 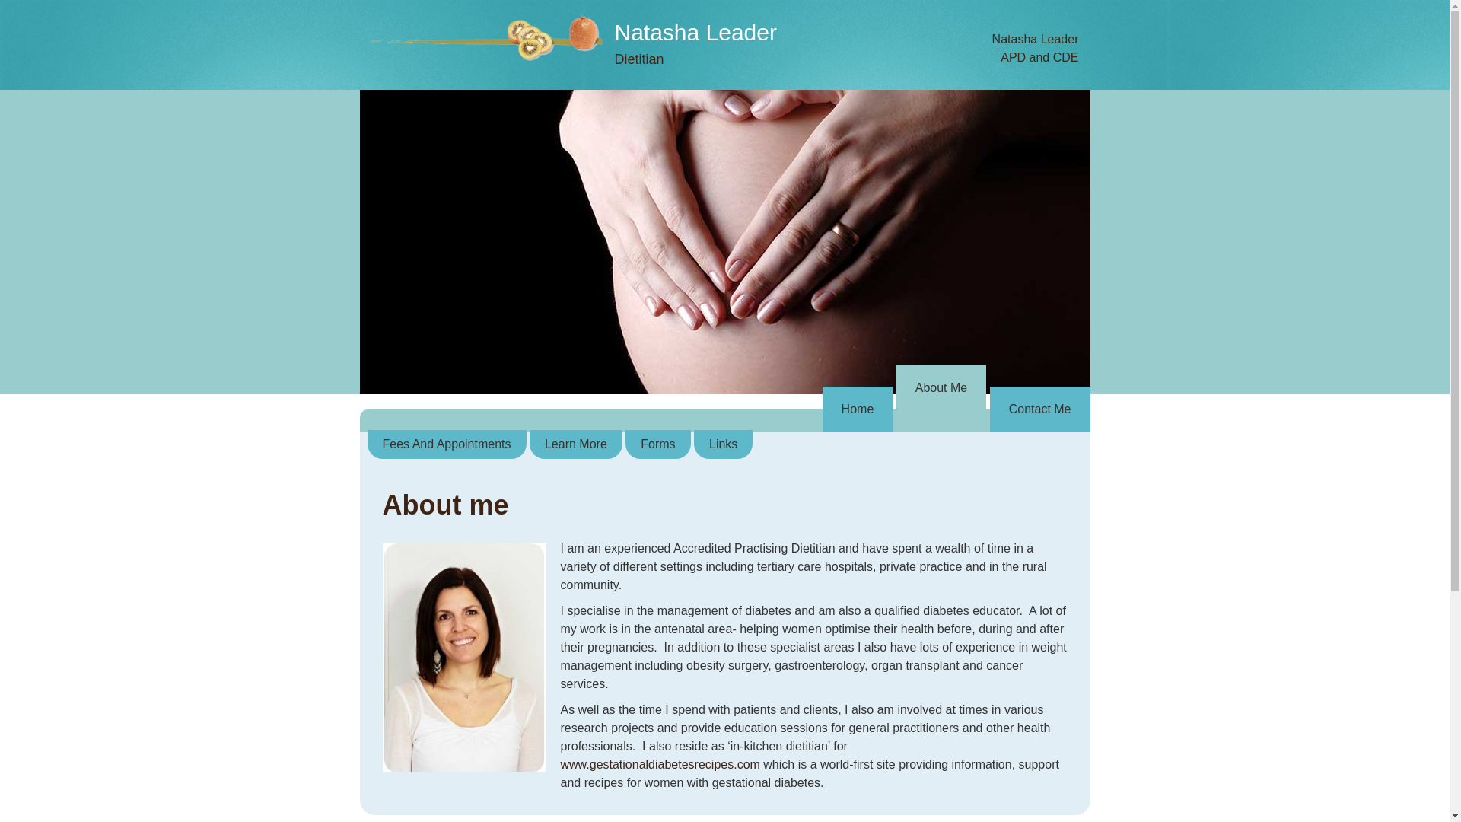 What do you see at coordinates (660, 764) in the screenshot?
I see `www.gestationaldiabetesrecipes.com` at bounding box center [660, 764].